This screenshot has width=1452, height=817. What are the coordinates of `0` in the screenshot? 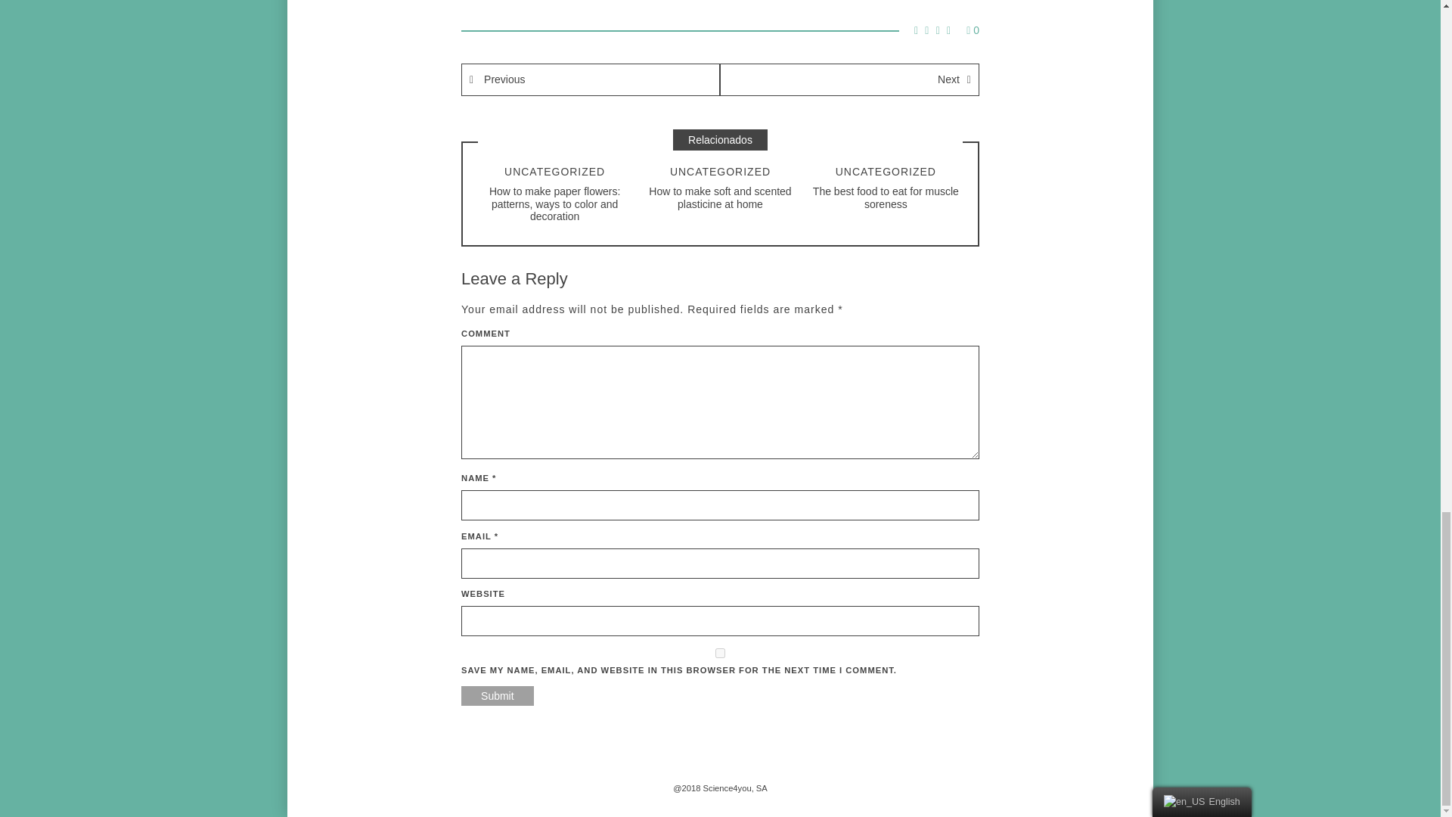 It's located at (973, 30).